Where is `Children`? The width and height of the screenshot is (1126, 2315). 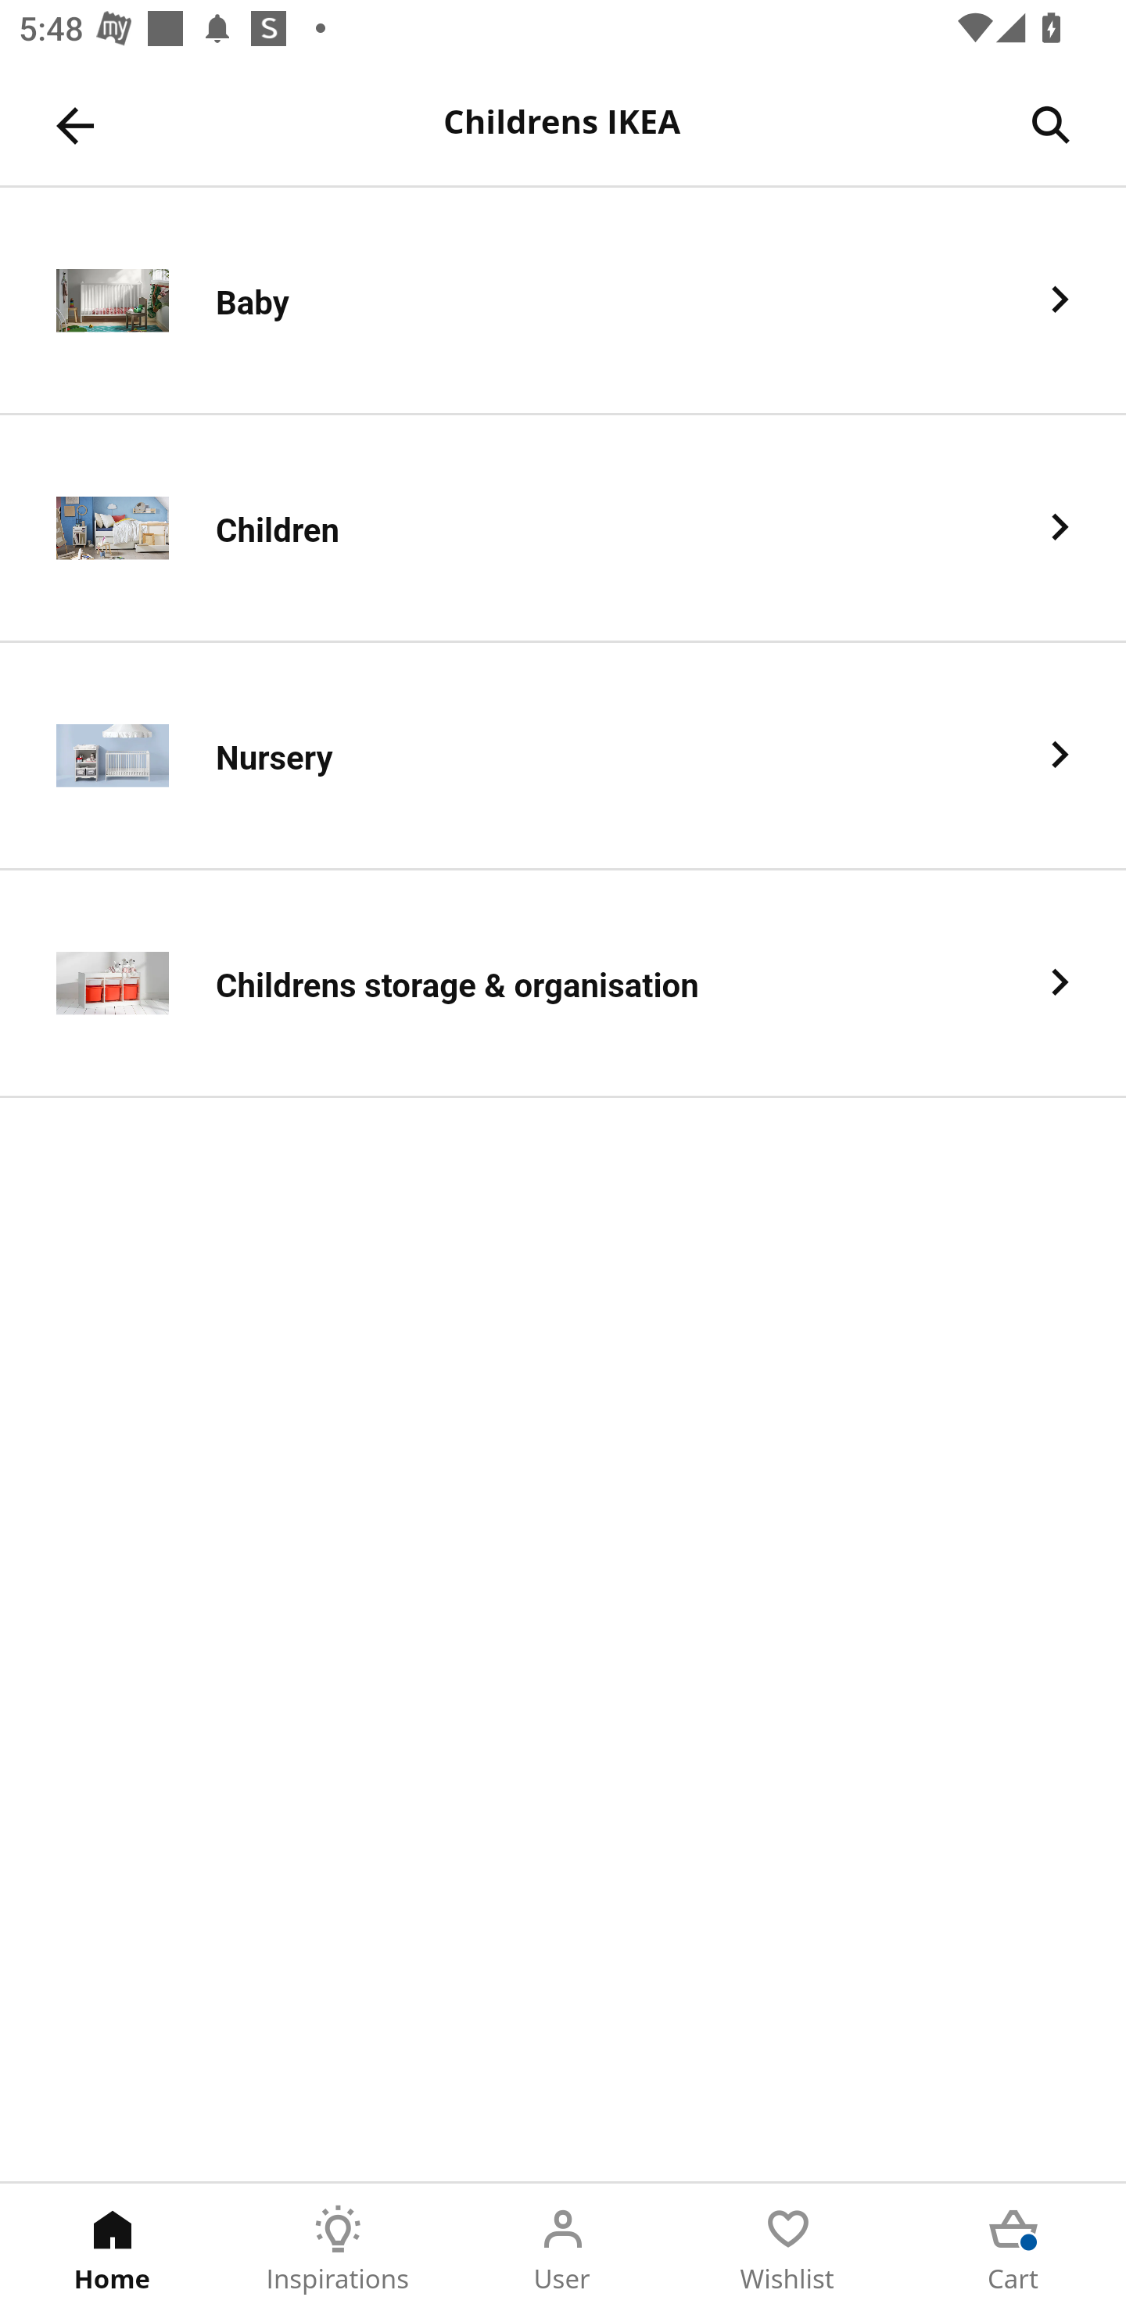 Children is located at coordinates (563, 529).